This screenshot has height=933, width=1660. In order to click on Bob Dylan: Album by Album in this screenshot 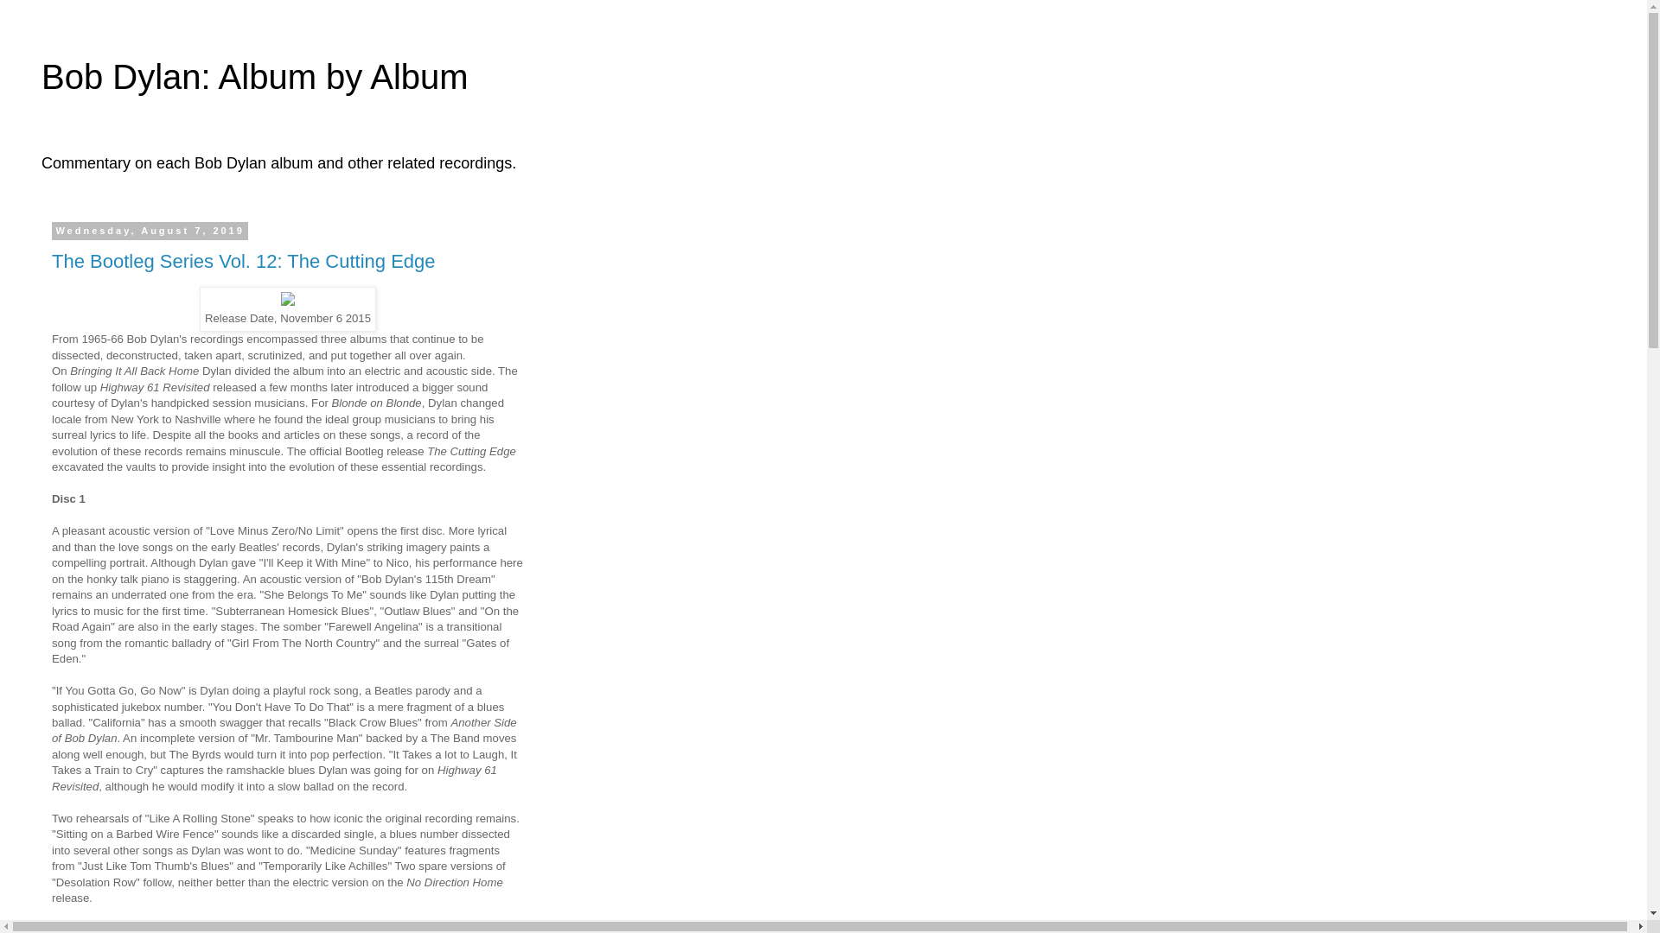, I will do `click(254, 76)`.